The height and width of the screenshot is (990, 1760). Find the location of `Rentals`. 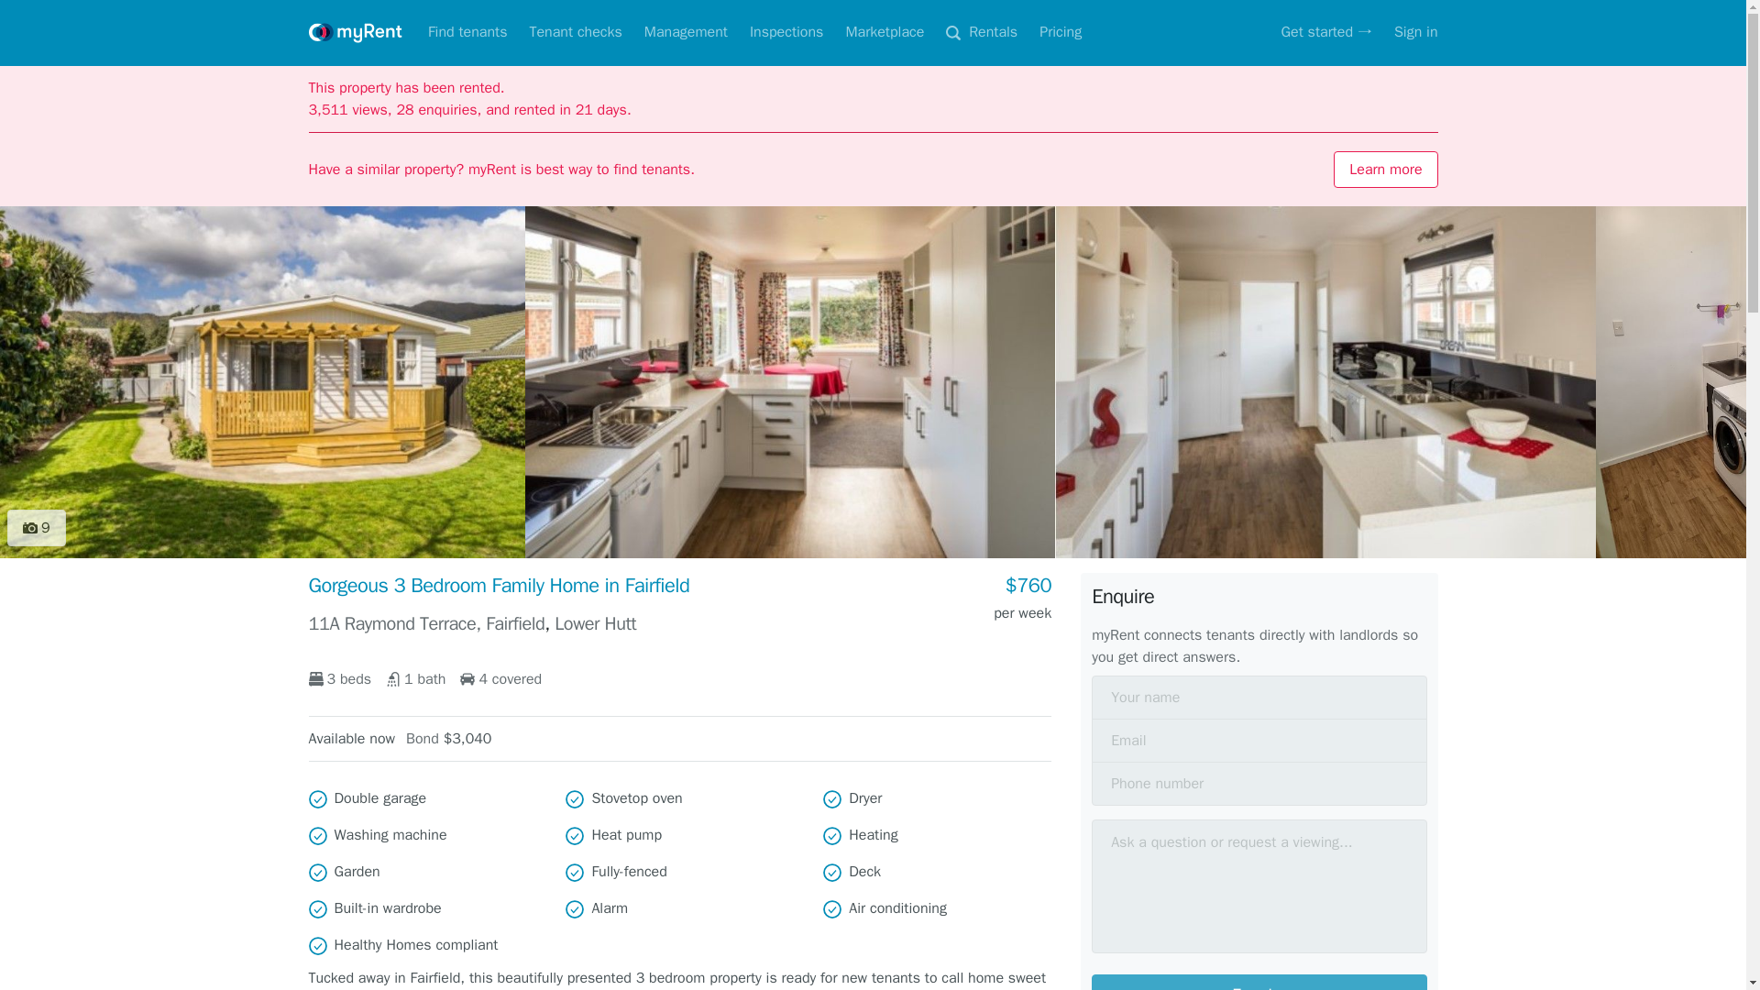

Rentals is located at coordinates (981, 33).